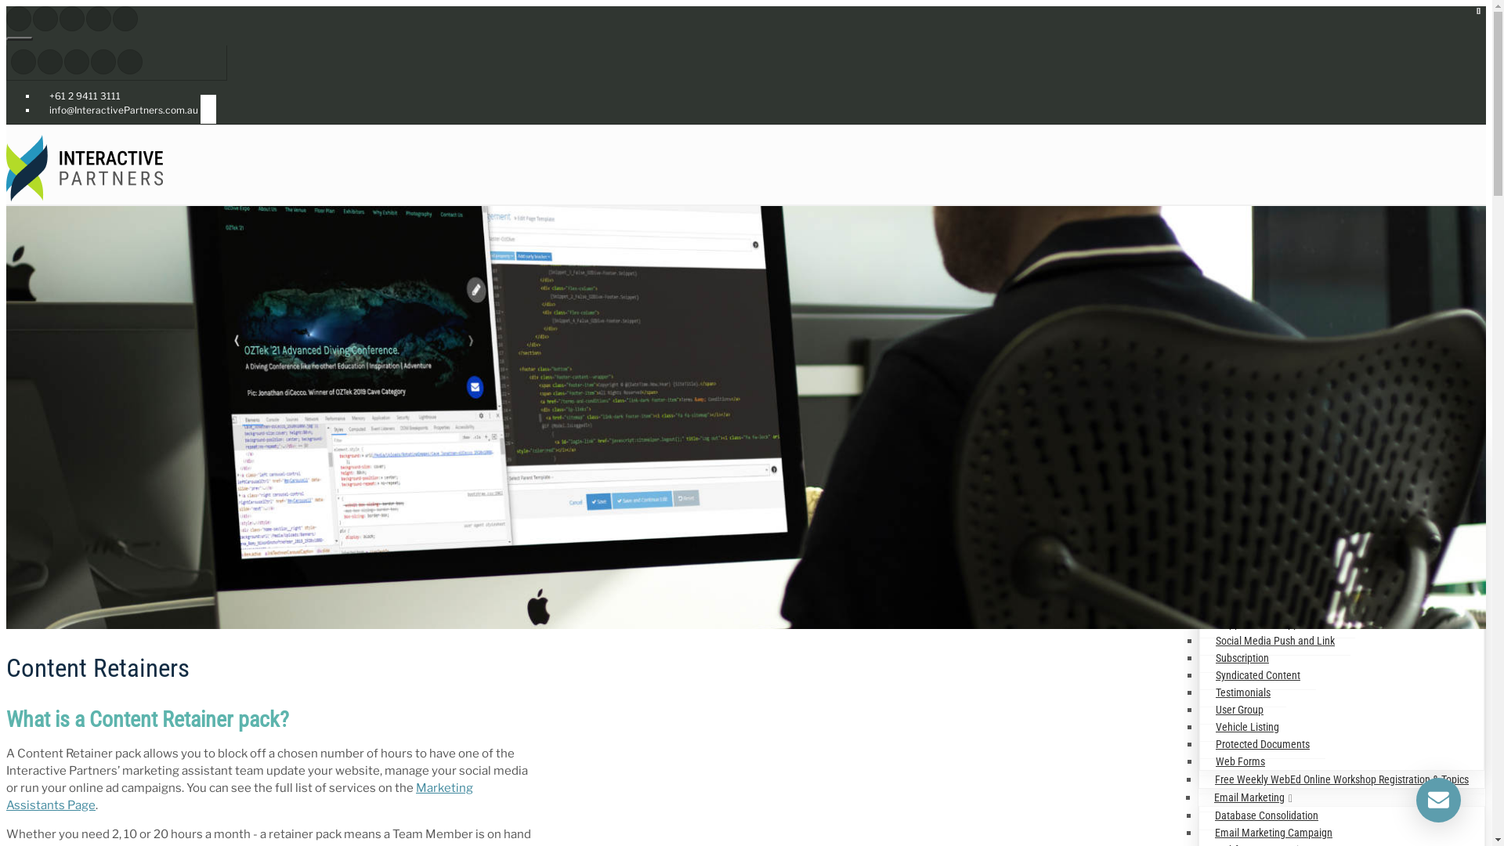 This screenshot has height=846, width=1504. What do you see at coordinates (1249, 412) in the screenshot?
I see `Our Products` at bounding box center [1249, 412].